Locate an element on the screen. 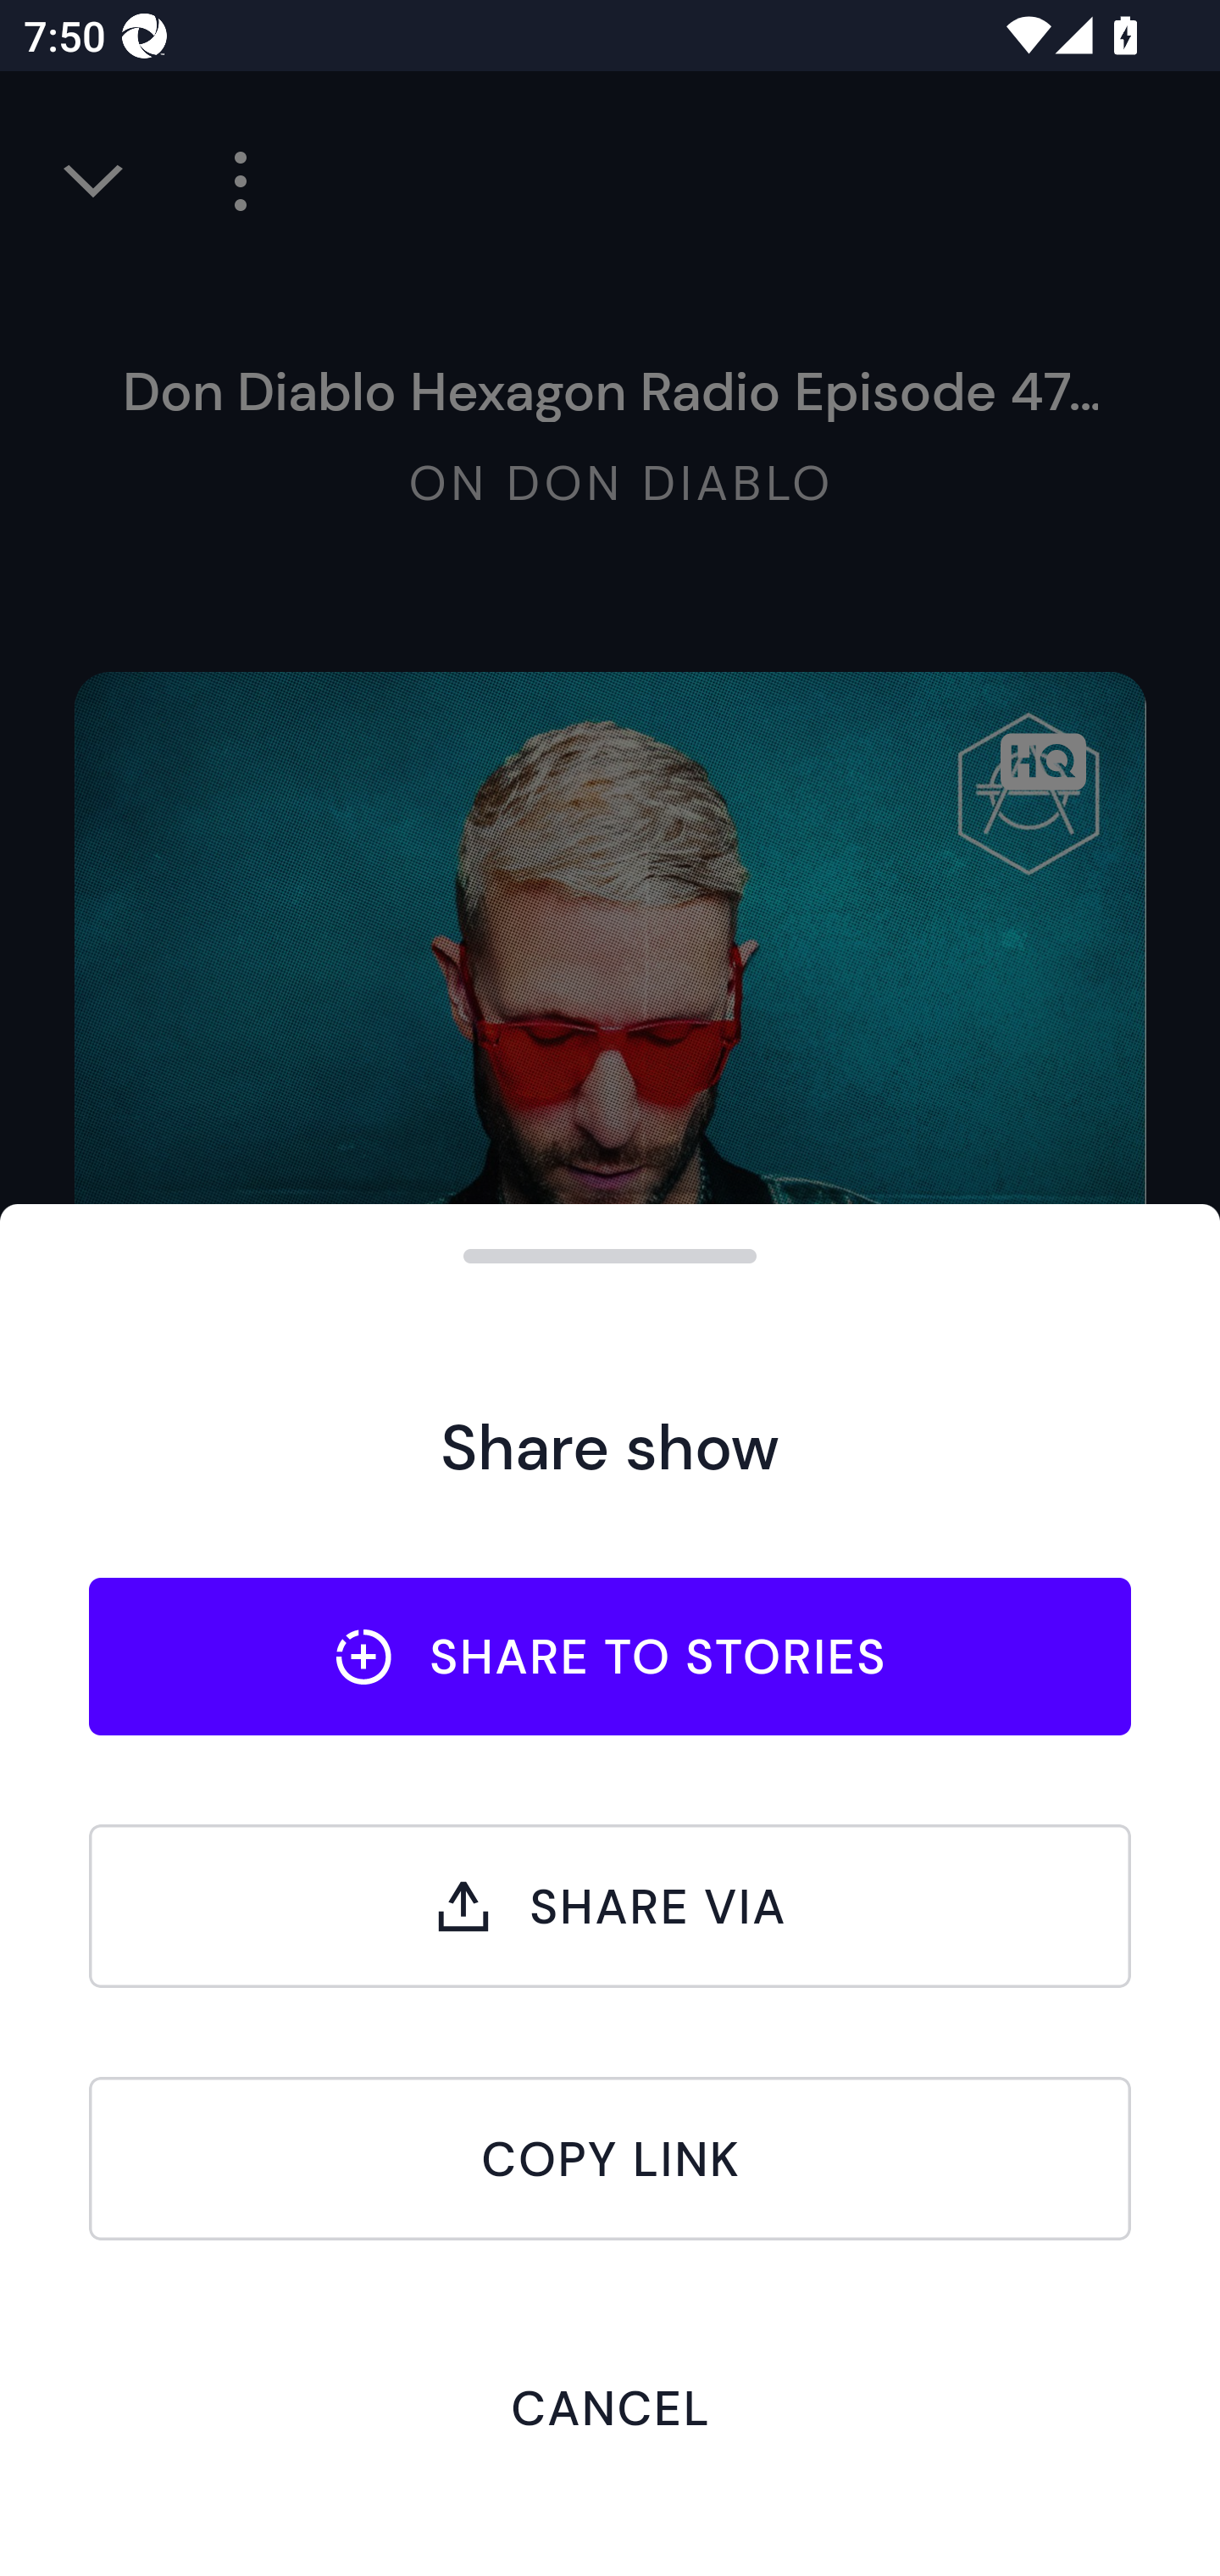 This screenshot has width=1220, height=2576. Cancel CANCEL is located at coordinates (610, 2407).